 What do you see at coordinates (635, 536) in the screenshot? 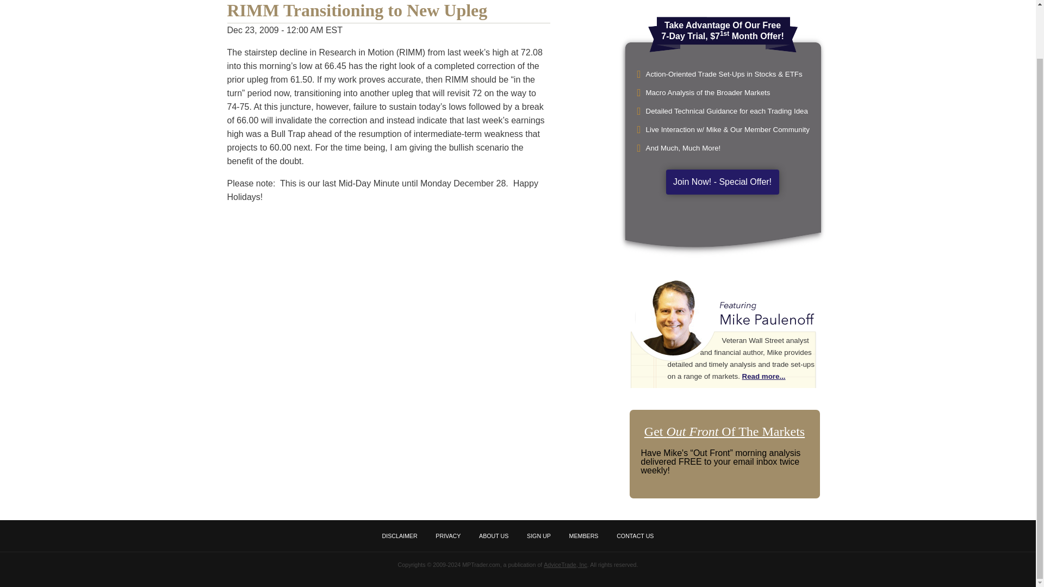
I see `CONTACT US` at bounding box center [635, 536].